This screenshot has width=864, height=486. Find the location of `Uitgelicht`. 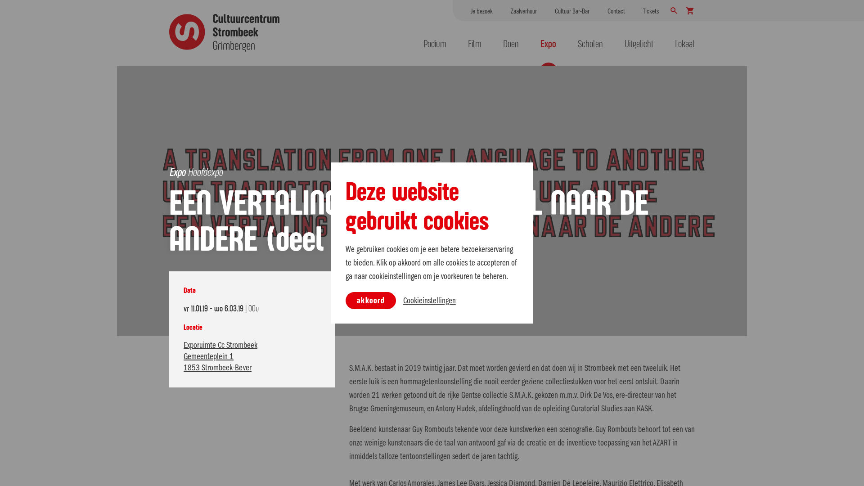

Uitgelicht is located at coordinates (639, 44).